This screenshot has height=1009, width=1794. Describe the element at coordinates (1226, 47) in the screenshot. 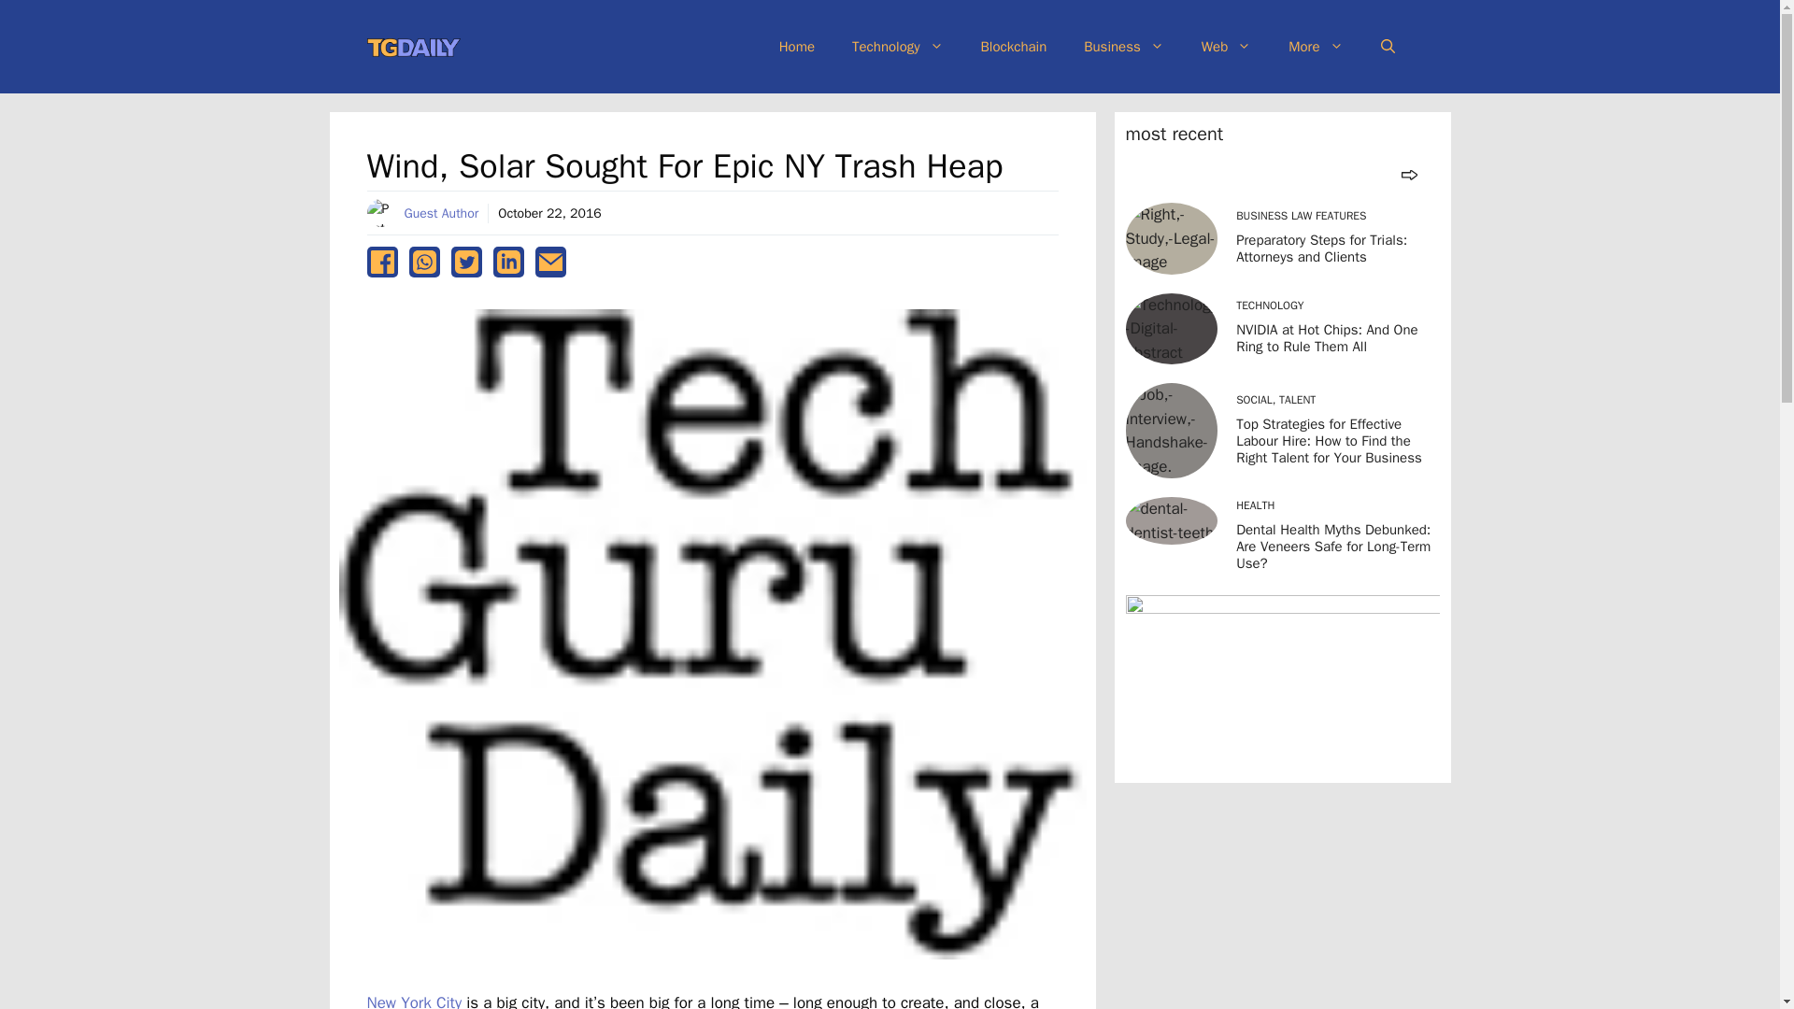

I see `Web` at that location.